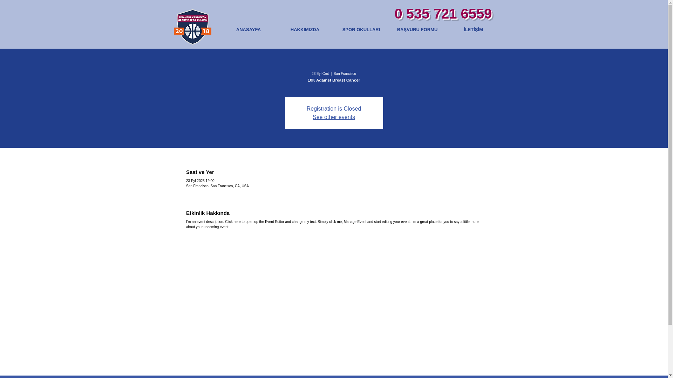 The width and height of the screenshot is (673, 378). I want to click on 0 535 721 6559, so click(443, 13).